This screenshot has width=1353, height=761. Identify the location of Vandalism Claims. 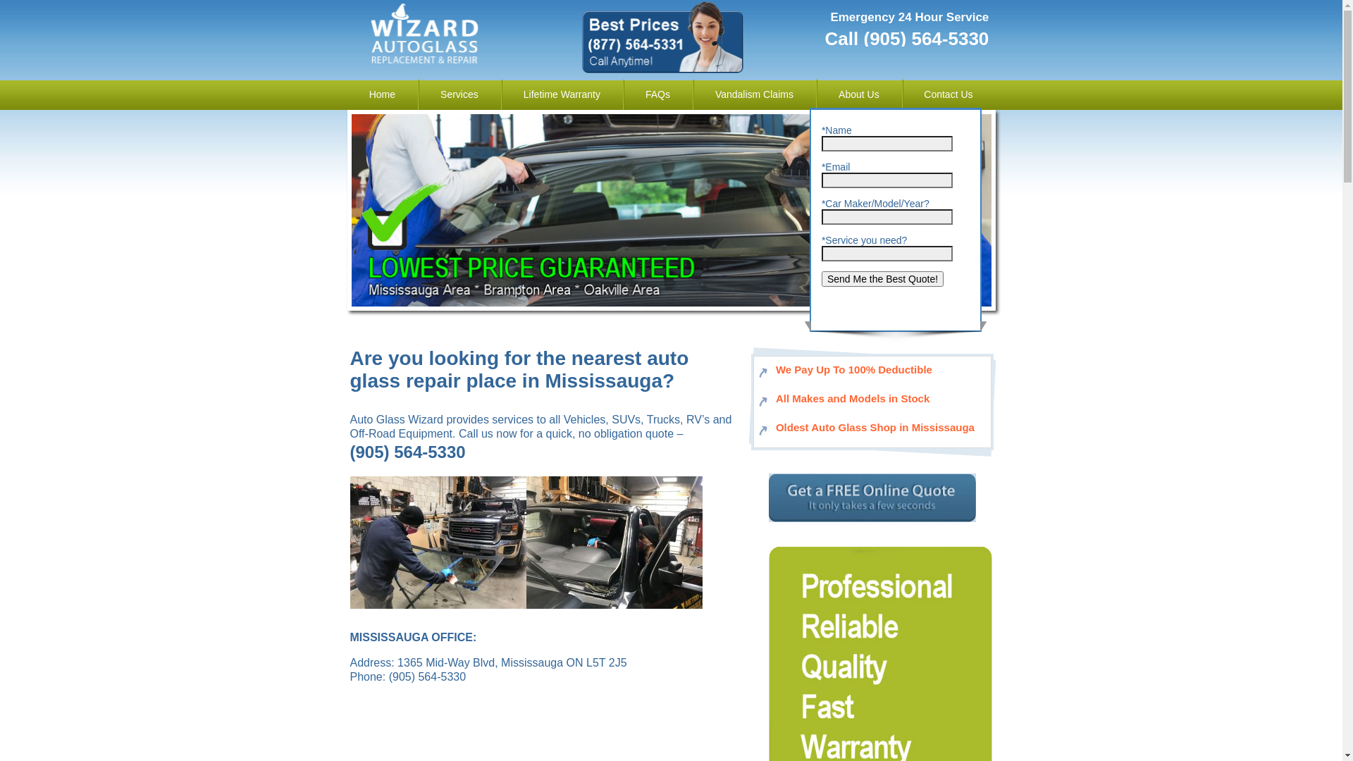
(754, 94).